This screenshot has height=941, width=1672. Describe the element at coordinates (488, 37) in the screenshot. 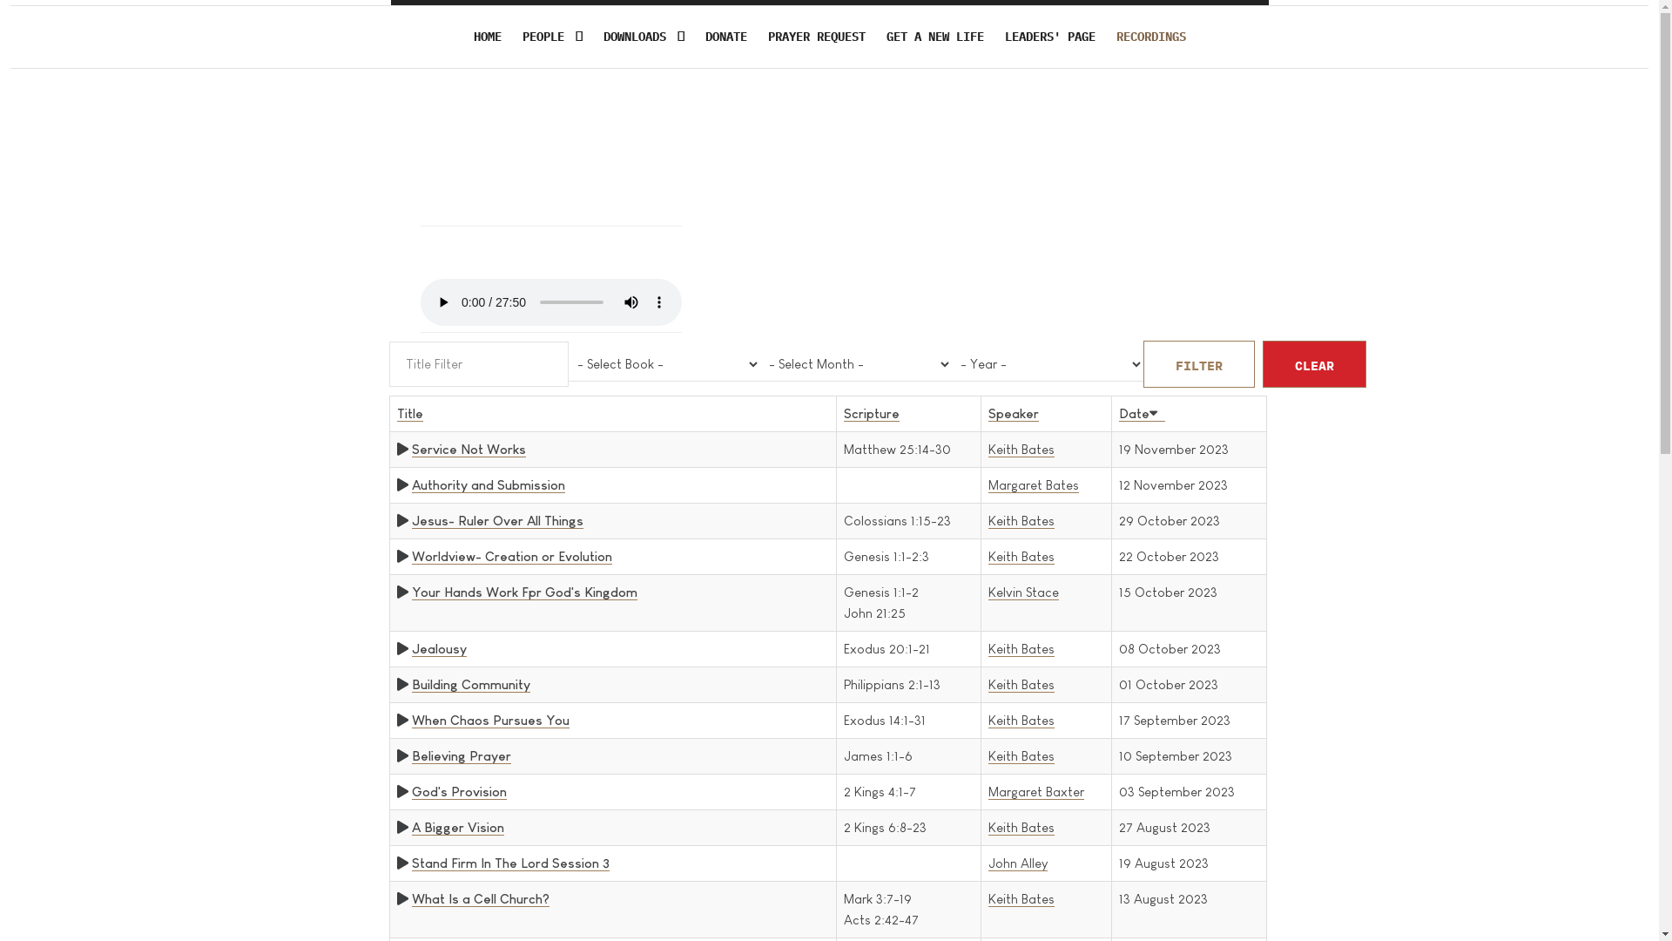

I see `HOME` at that location.